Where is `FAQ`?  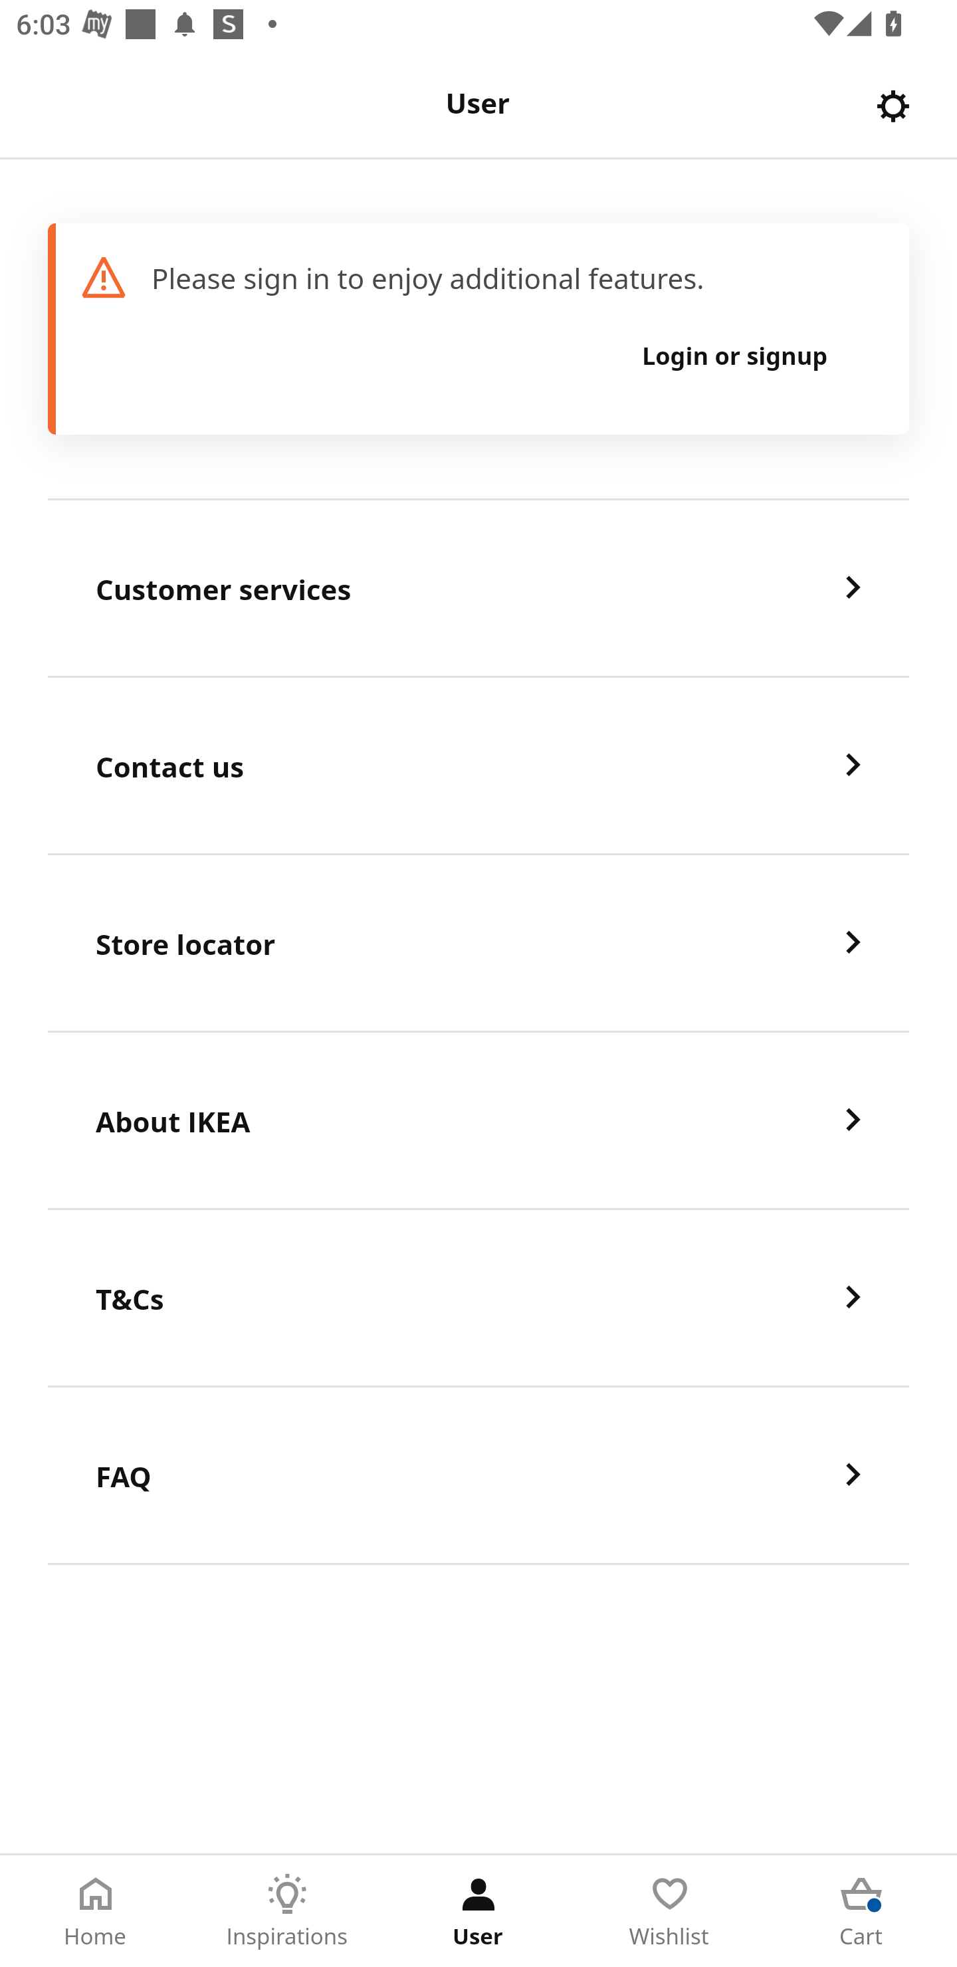 FAQ is located at coordinates (478, 1476).